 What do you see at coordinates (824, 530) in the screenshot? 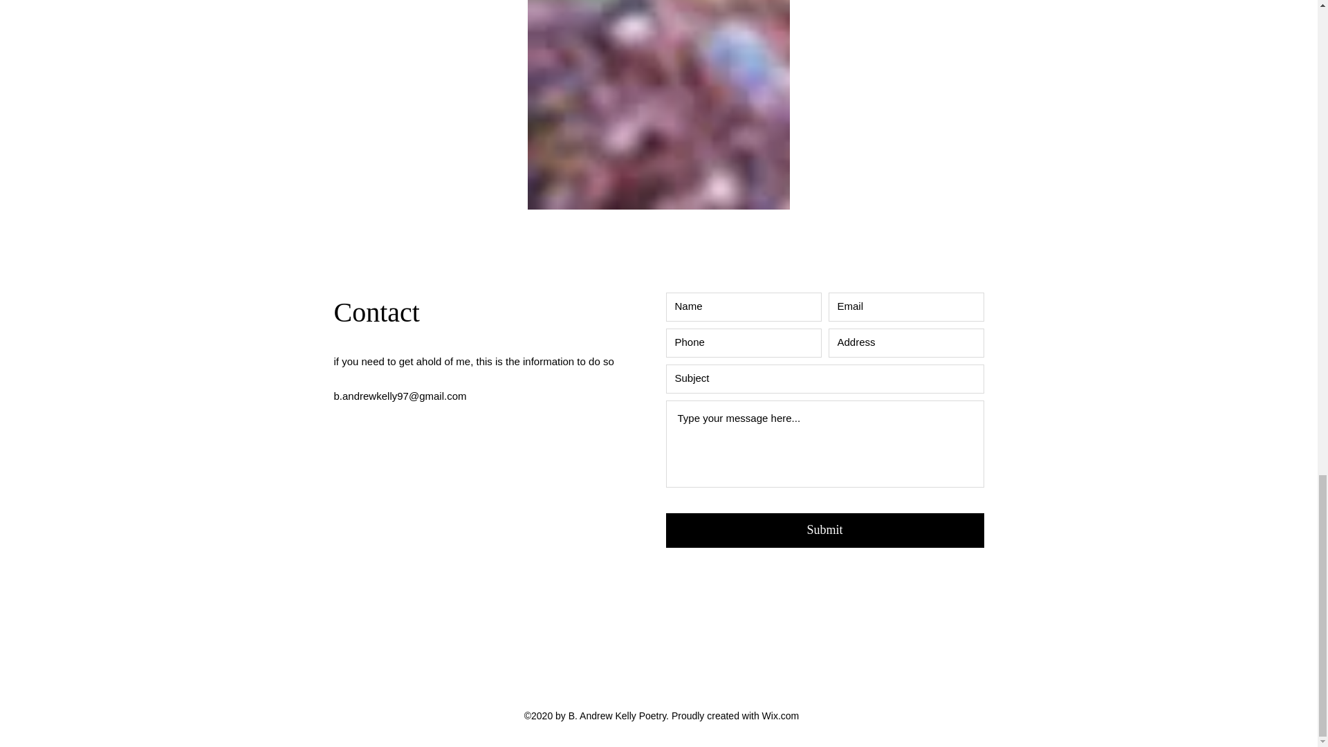
I see `Submit` at bounding box center [824, 530].